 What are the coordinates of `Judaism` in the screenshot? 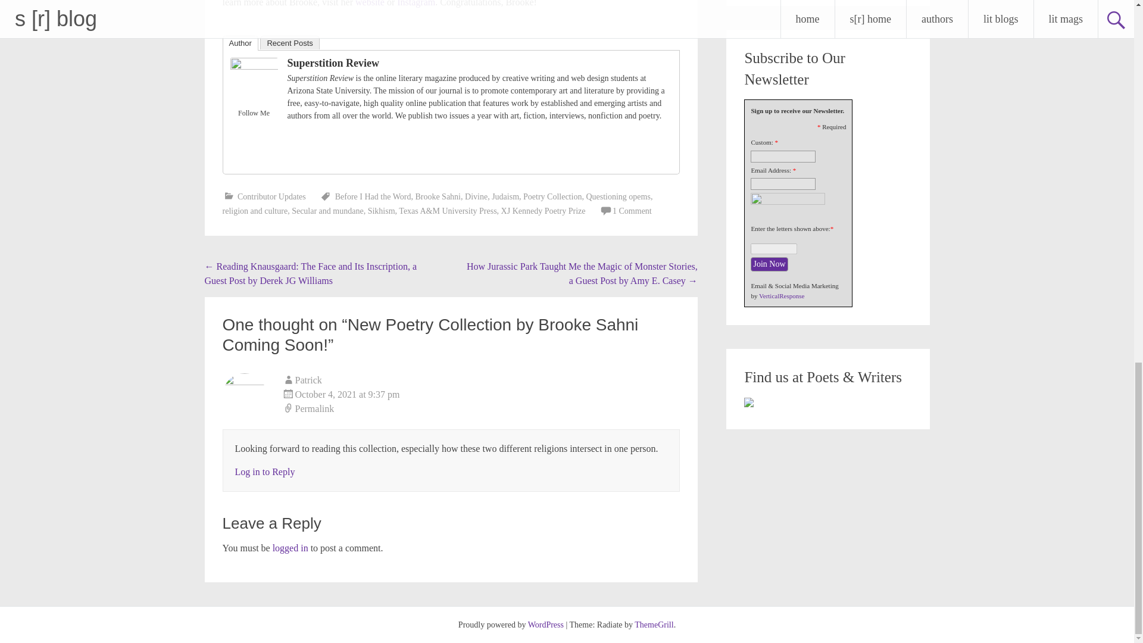 It's located at (505, 196).